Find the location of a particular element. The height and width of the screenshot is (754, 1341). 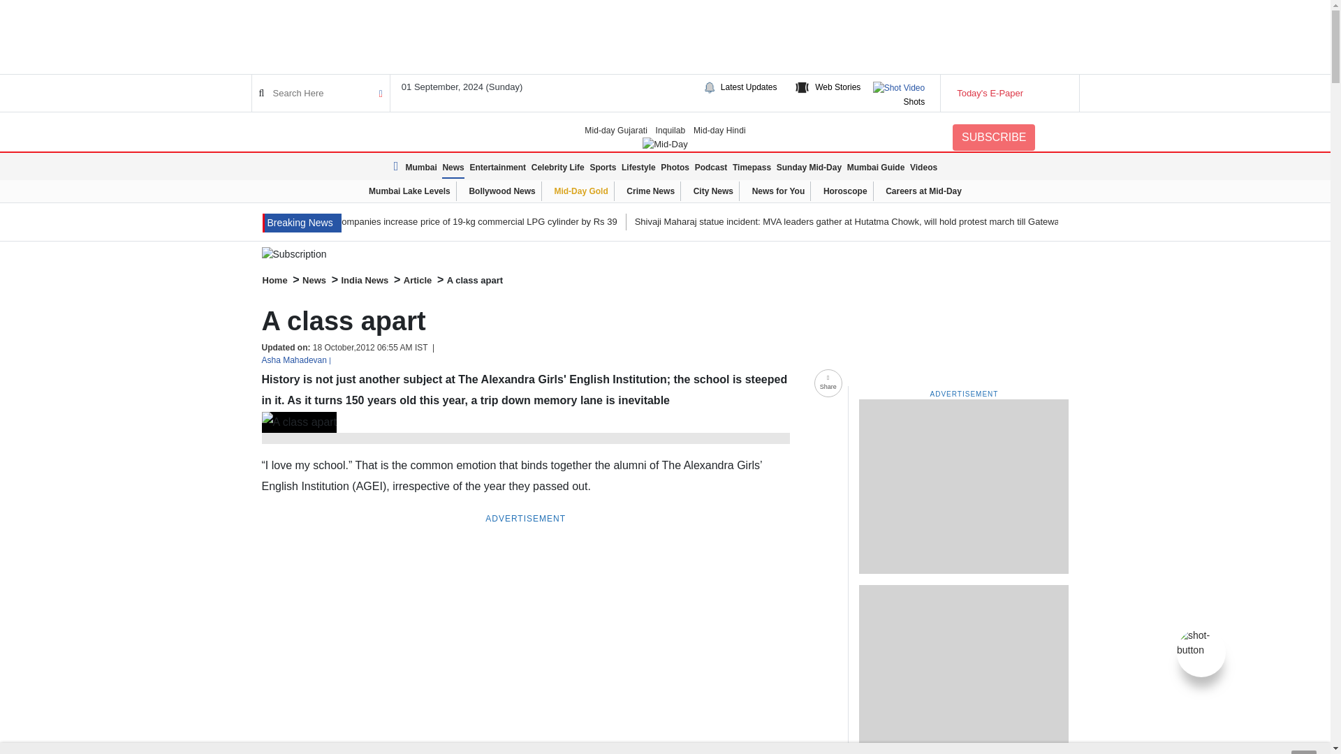

Latest News is located at coordinates (398, 166).